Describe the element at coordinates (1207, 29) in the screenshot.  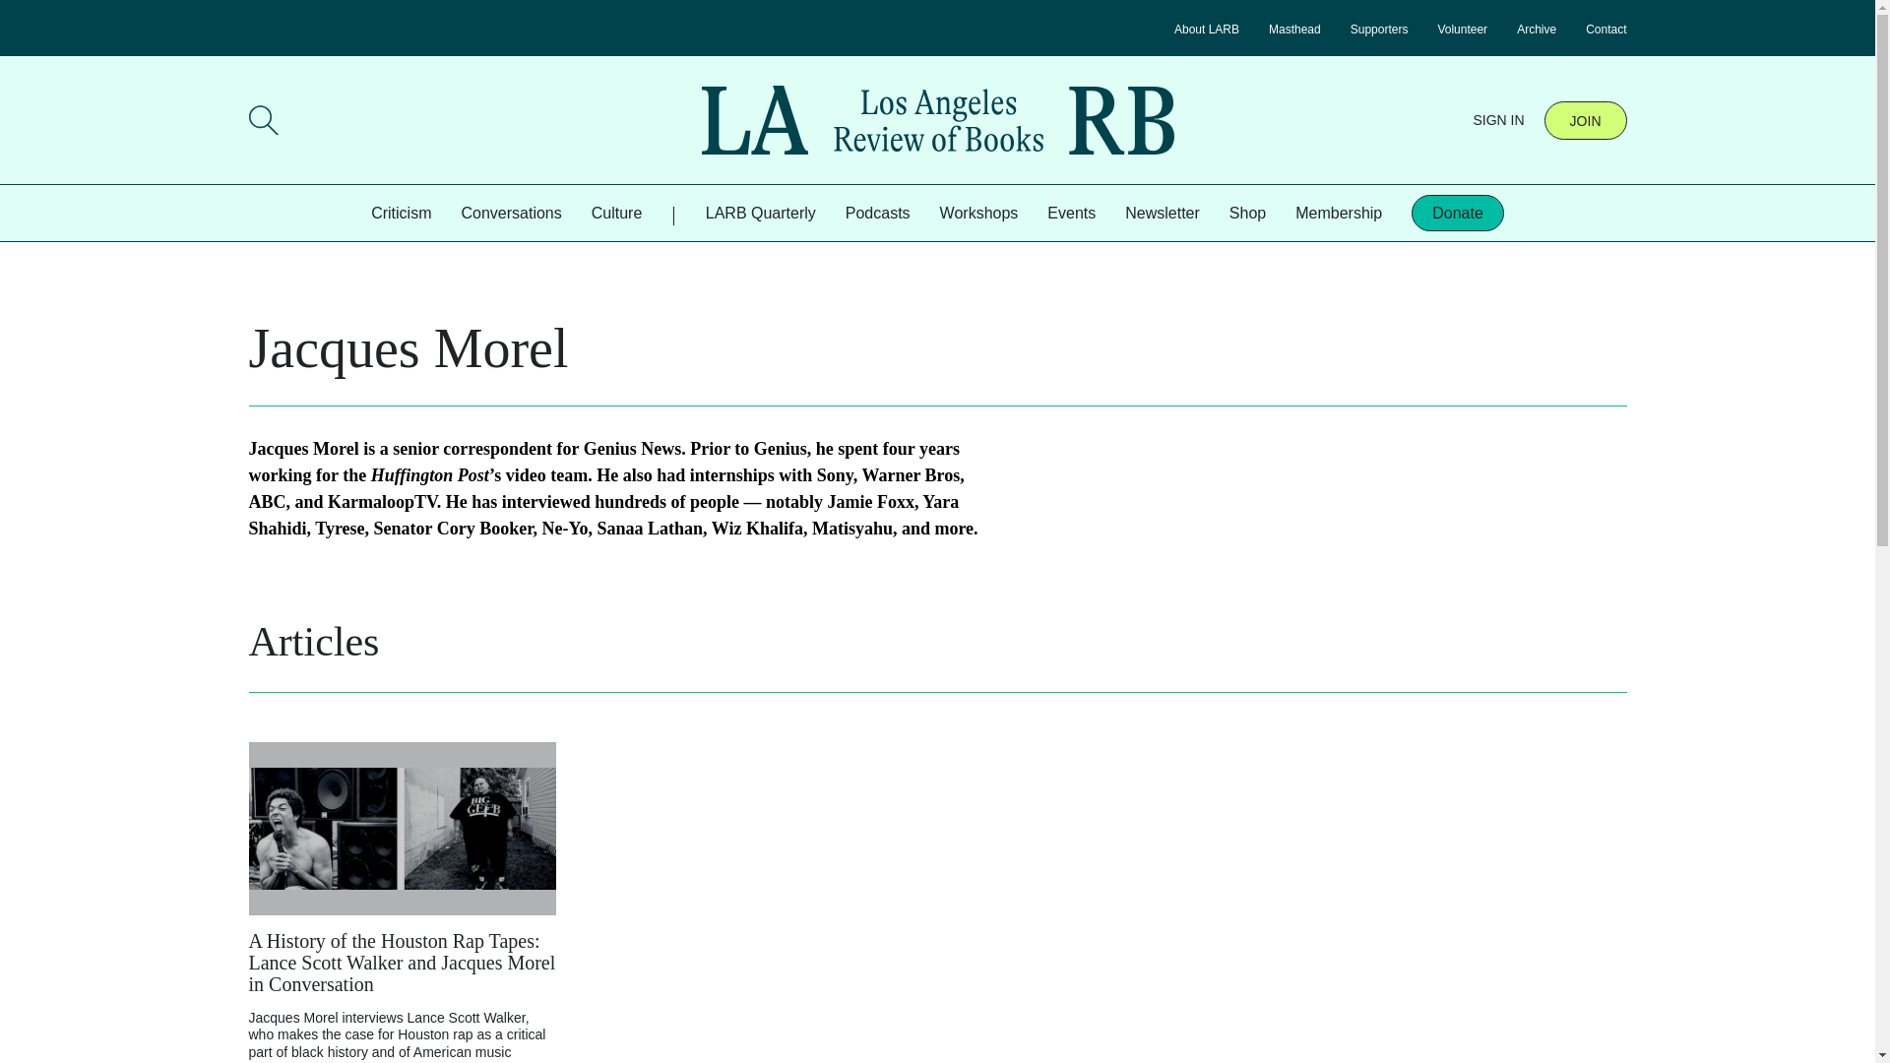
I see `About LARB` at that location.